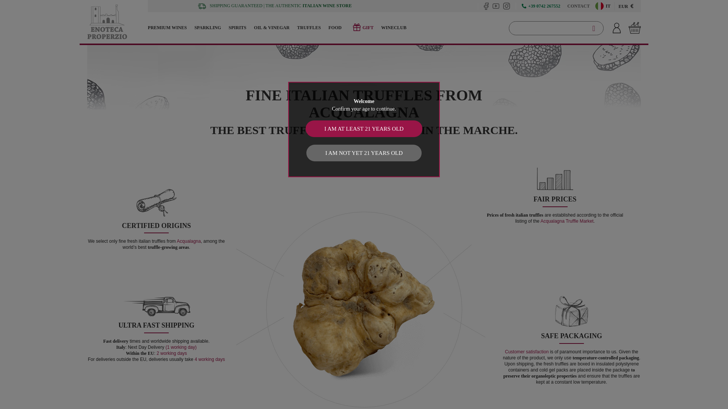 The width and height of the screenshot is (728, 409). What do you see at coordinates (118, 22) in the screenshot?
I see `Enoteca Properzio` at bounding box center [118, 22].